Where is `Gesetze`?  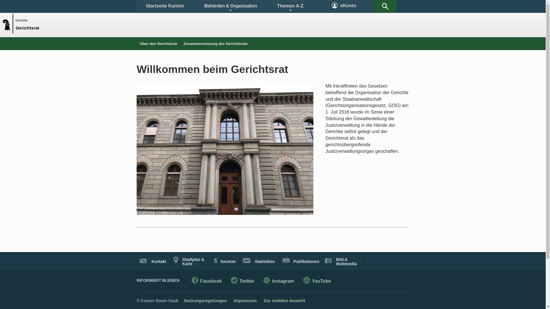 Gesetze is located at coordinates (226, 262).